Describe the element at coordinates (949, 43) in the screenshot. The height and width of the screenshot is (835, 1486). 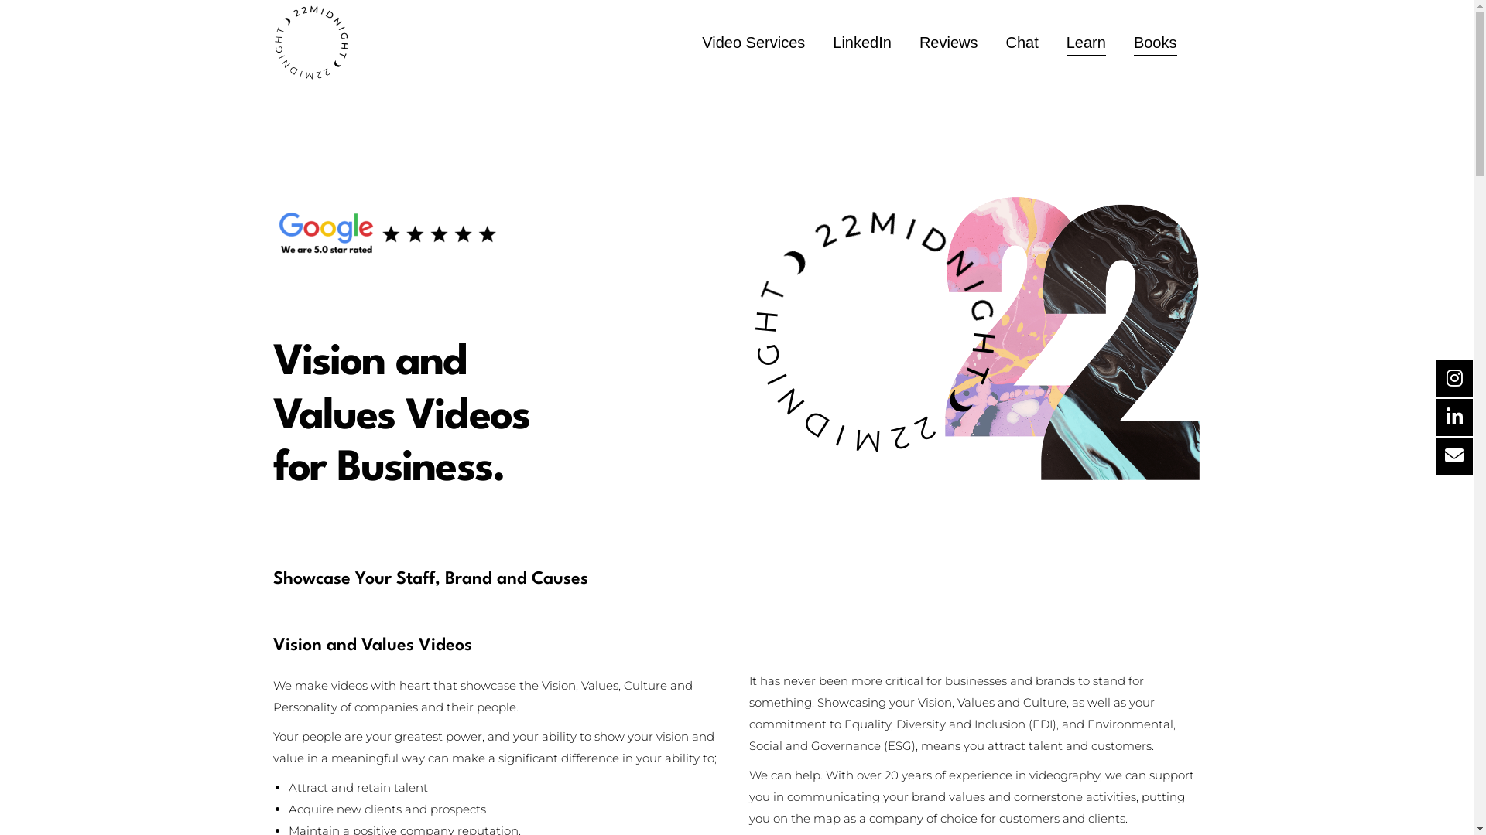
I see `Reviews` at that location.